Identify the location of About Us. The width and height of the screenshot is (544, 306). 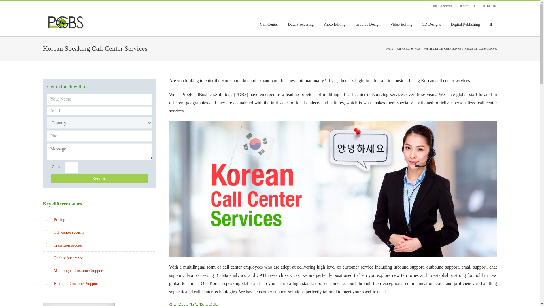
(467, 6).